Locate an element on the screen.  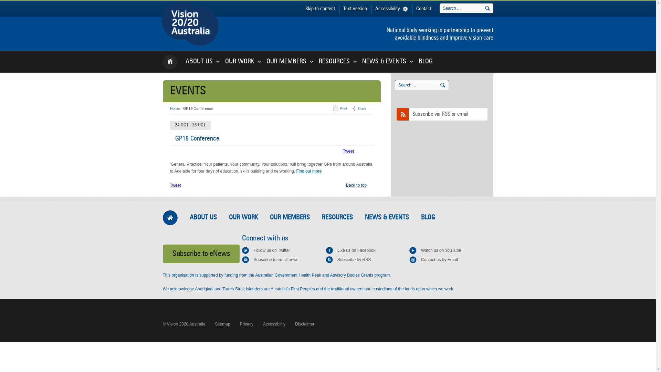
Subscribe via RSS or email is located at coordinates (442, 114).